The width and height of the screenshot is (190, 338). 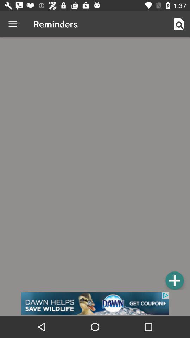 What do you see at coordinates (95, 303) in the screenshot?
I see `add banner` at bounding box center [95, 303].